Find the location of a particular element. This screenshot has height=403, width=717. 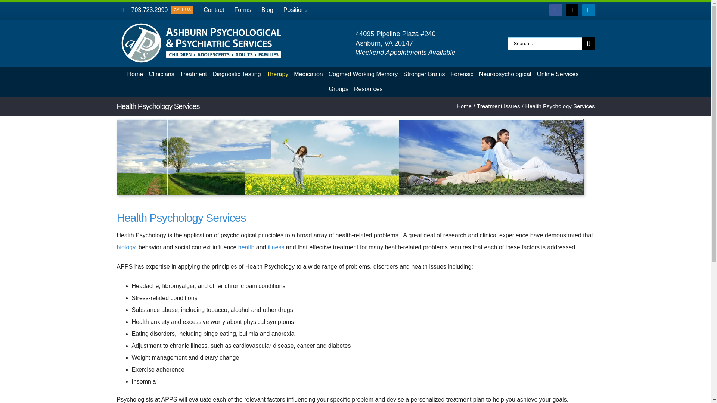

Forms is located at coordinates (296, 10).